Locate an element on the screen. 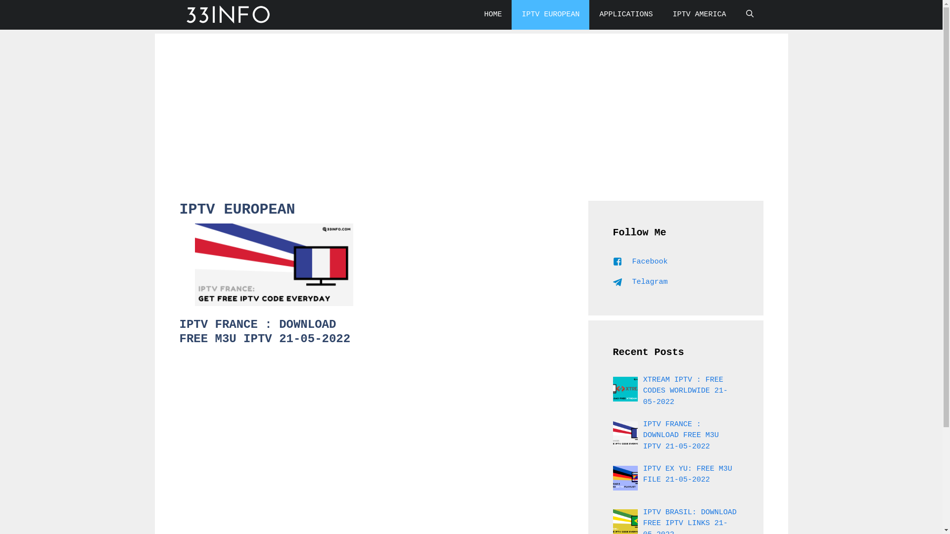  HOME is located at coordinates (493, 15).